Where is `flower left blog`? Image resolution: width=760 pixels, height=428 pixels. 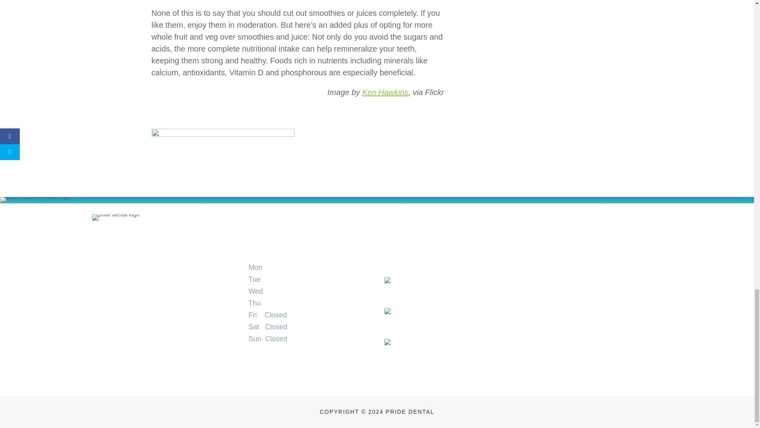 flower left blog is located at coordinates (222, 196).